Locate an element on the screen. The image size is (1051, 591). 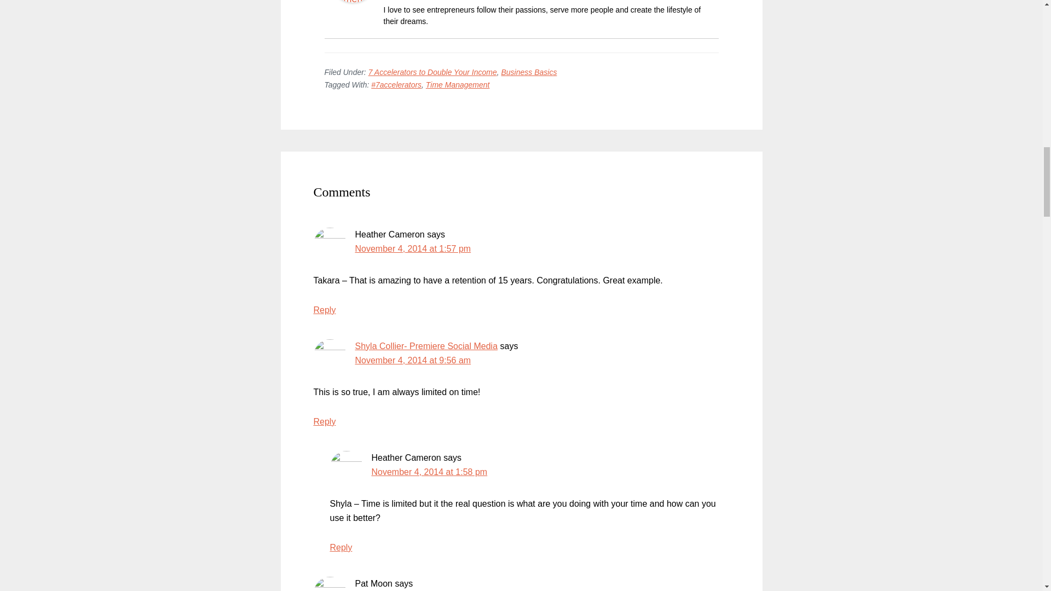
7 Accelerators to Double Your Income is located at coordinates (432, 72).